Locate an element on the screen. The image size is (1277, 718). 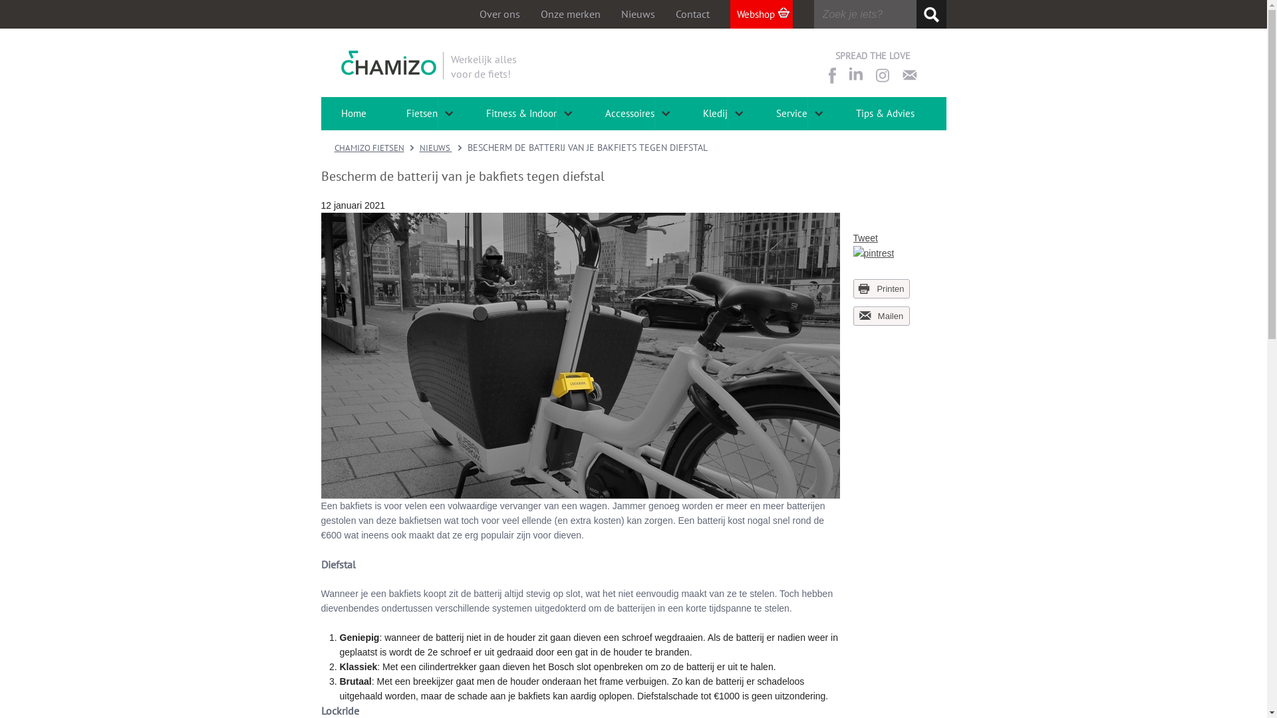
Tweet is located at coordinates (865, 238).